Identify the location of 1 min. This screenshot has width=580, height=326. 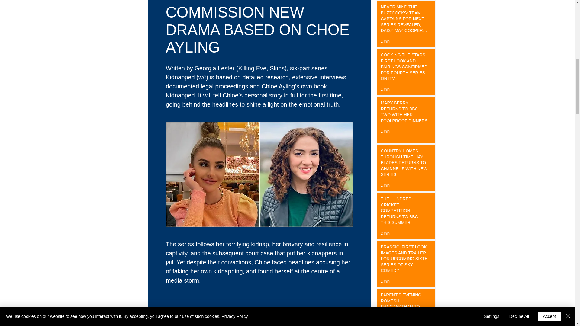
(385, 131).